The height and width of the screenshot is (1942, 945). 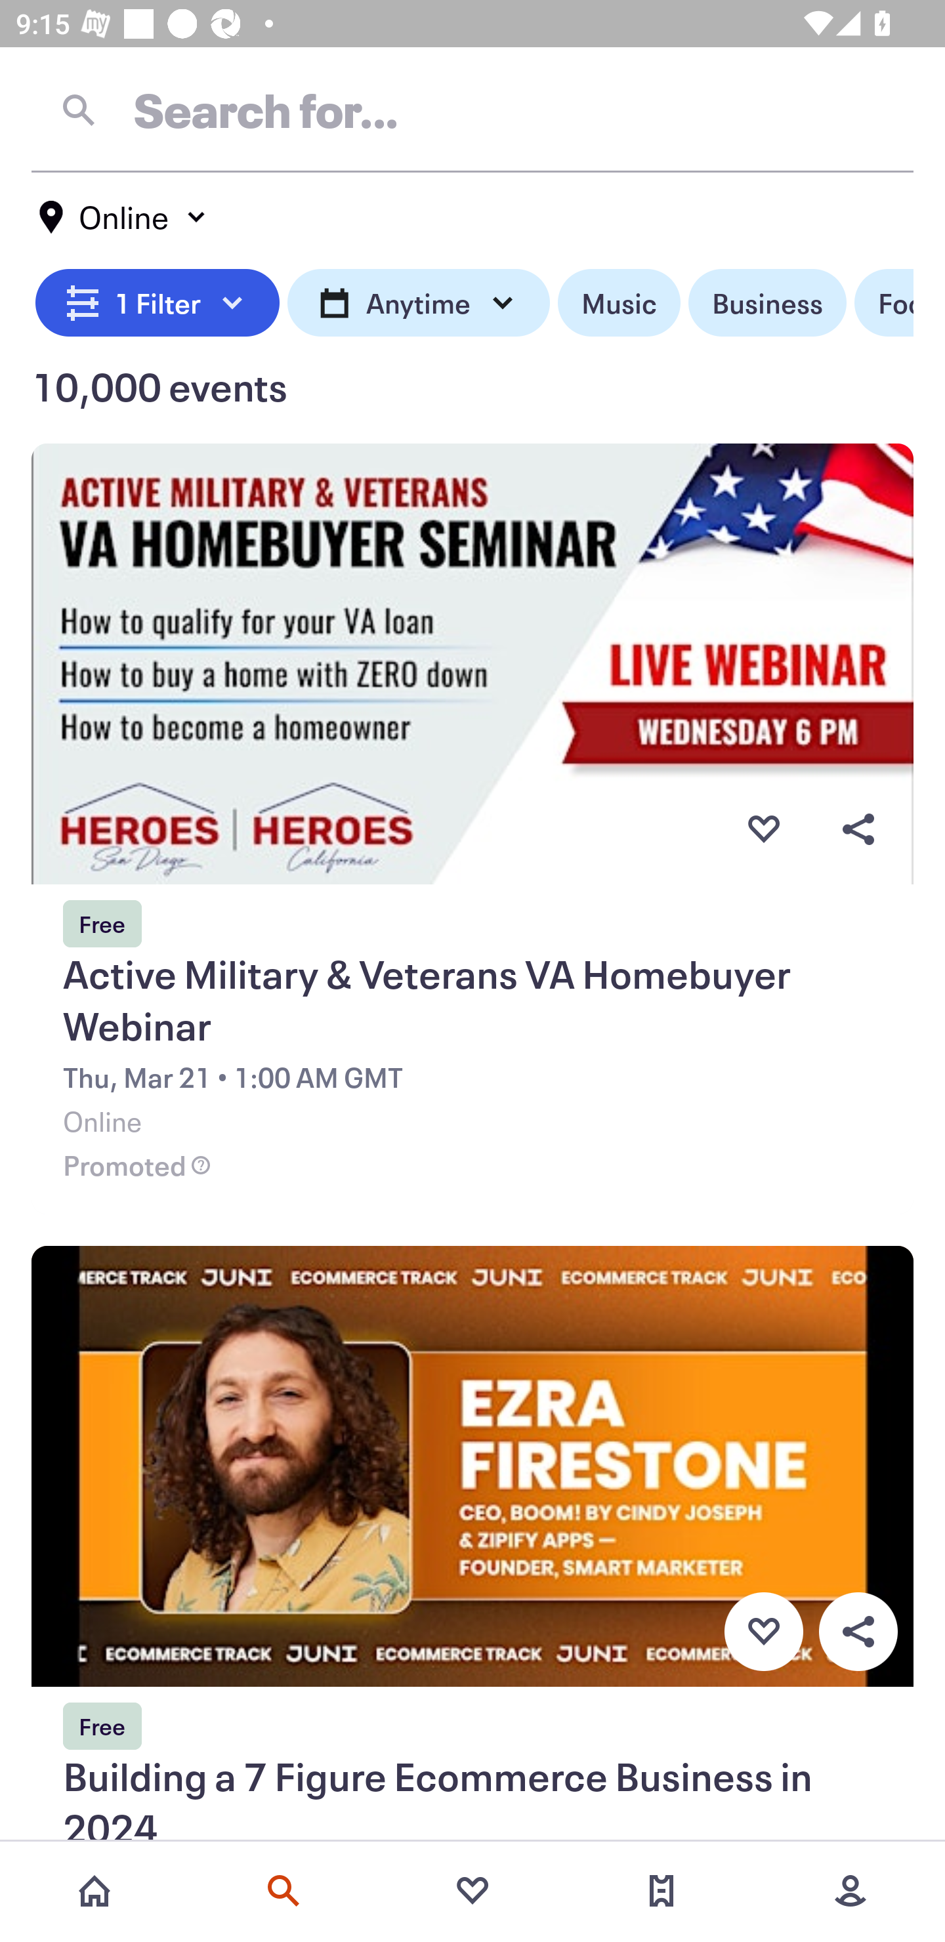 What do you see at coordinates (763, 829) in the screenshot?
I see `Favorite button` at bounding box center [763, 829].